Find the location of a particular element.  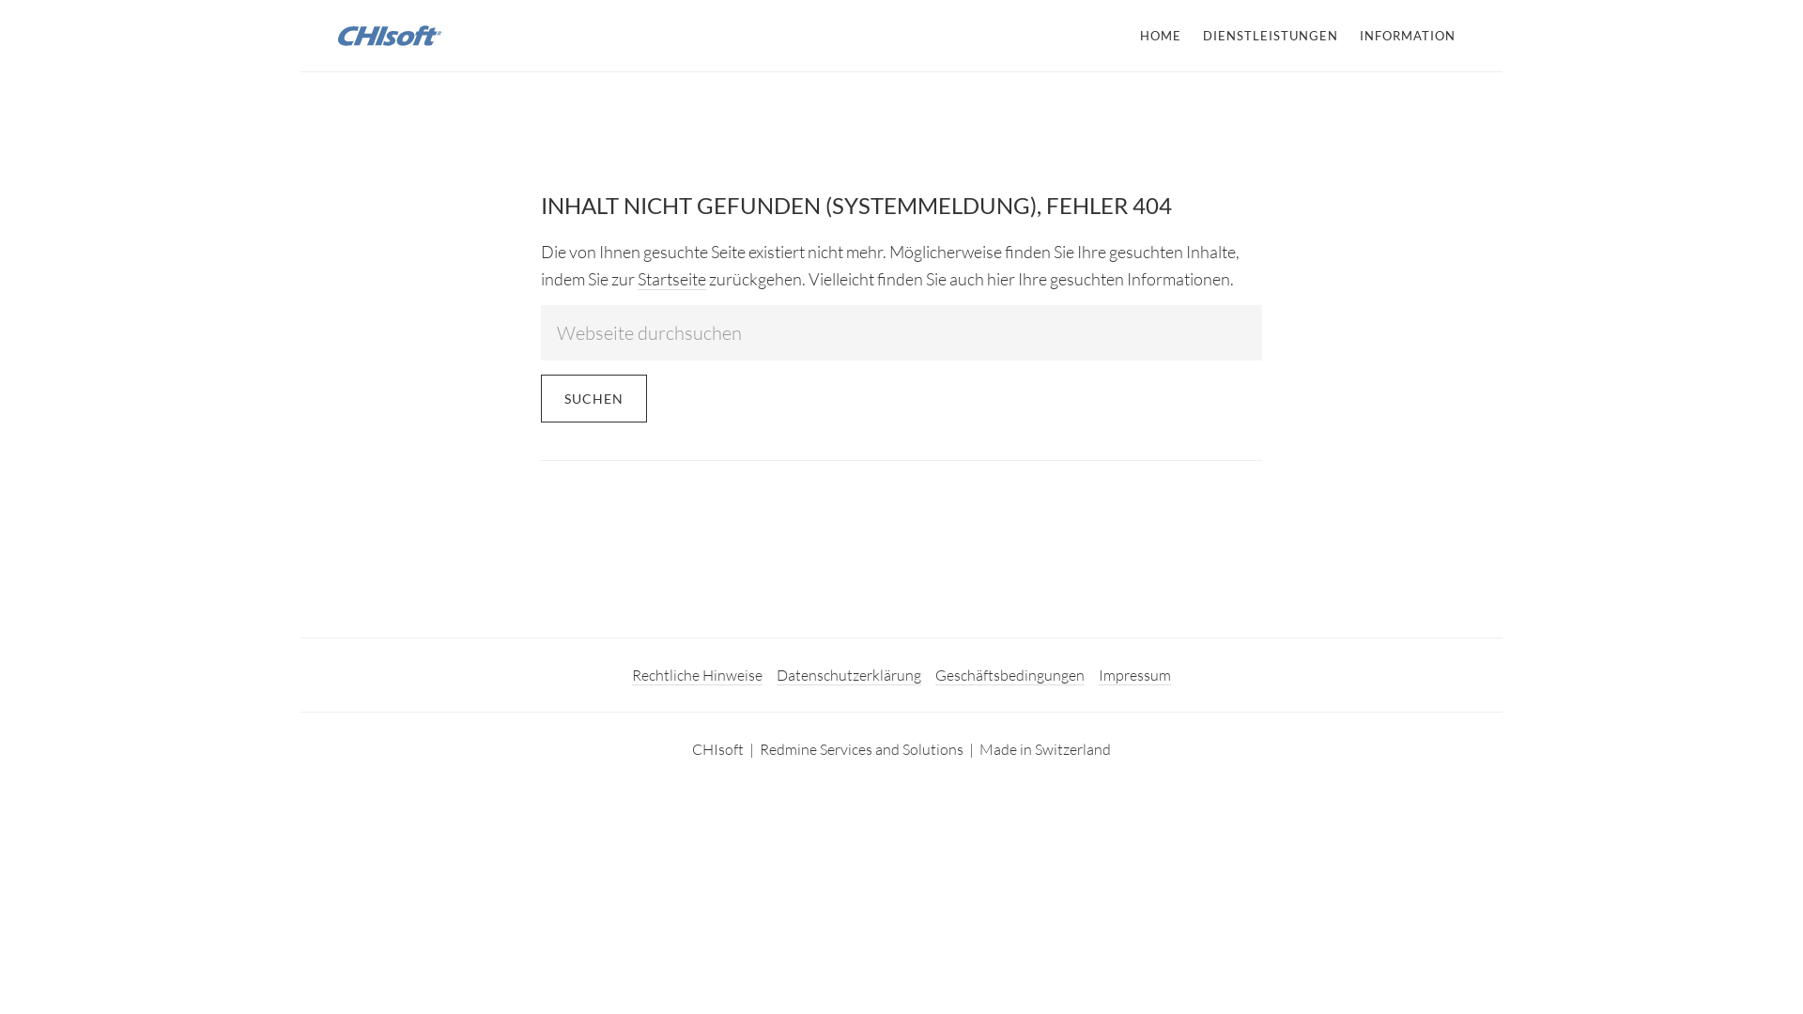

Impressum is located at coordinates (1134, 676).